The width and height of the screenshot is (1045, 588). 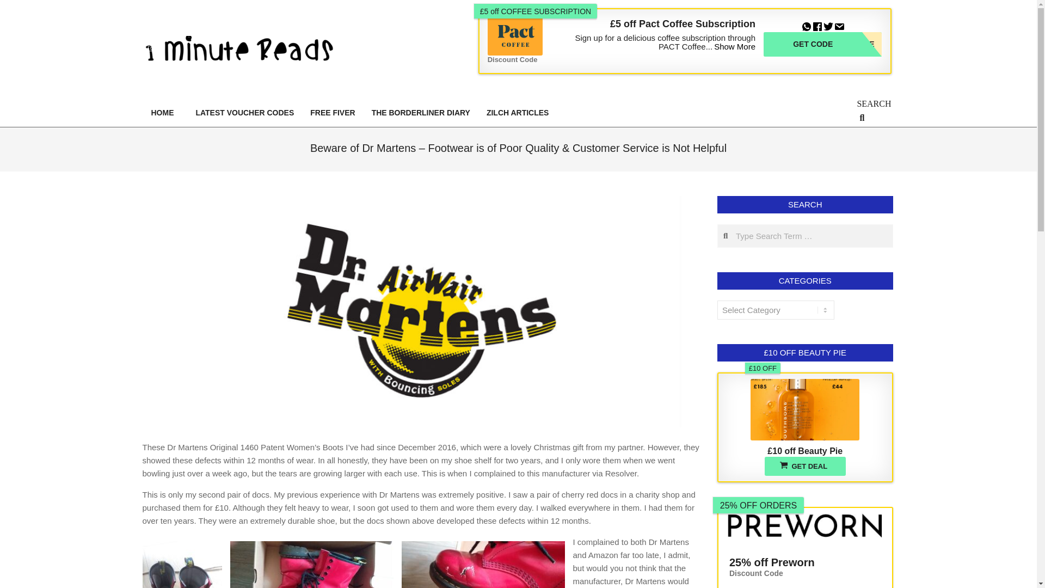 I want to click on HOME, so click(x=164, y=112).